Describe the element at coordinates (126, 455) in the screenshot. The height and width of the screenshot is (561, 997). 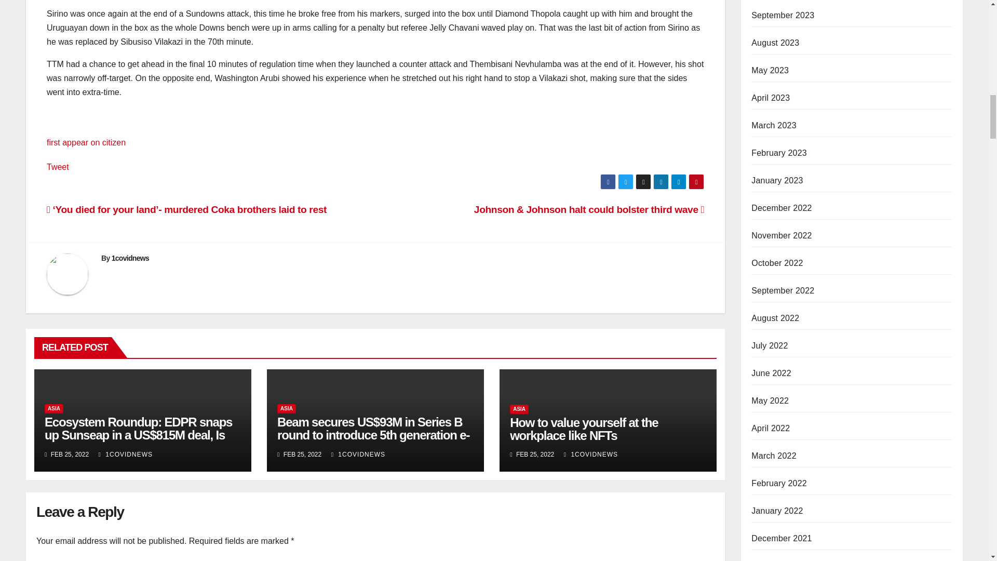
I see `1COVIDNEWS` at that location.